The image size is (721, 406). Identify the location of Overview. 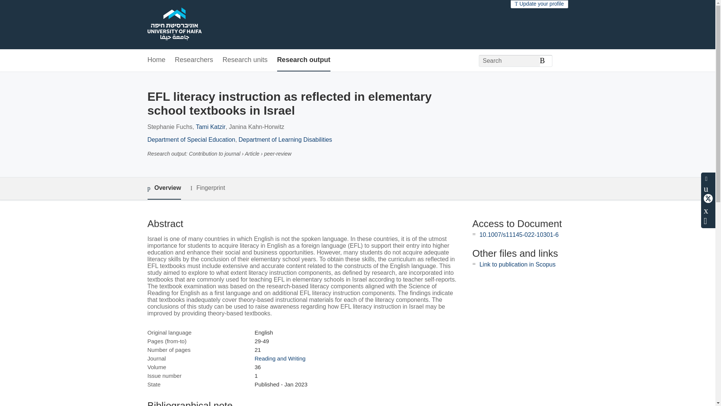
(164, 188).